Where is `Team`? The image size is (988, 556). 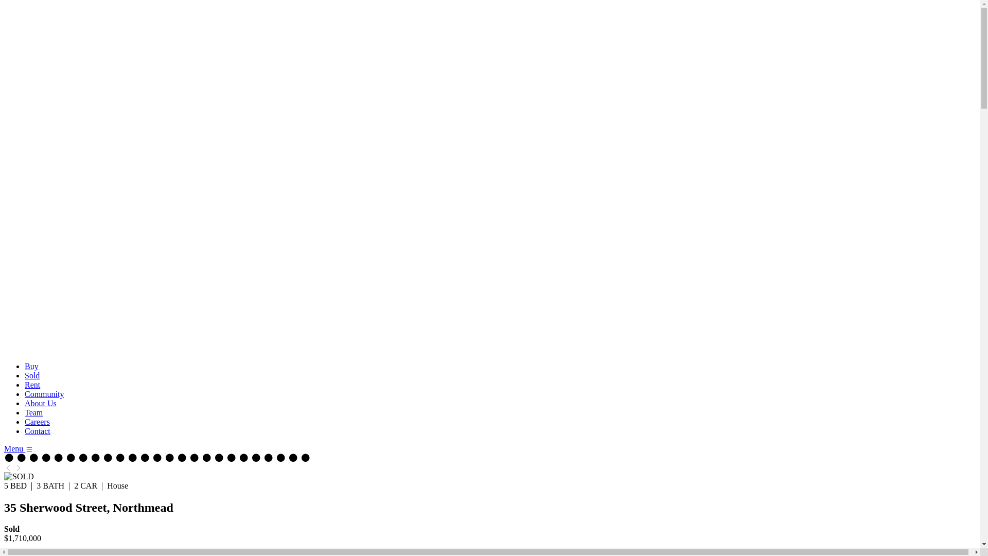
Team is located at coordinates (34, 413).